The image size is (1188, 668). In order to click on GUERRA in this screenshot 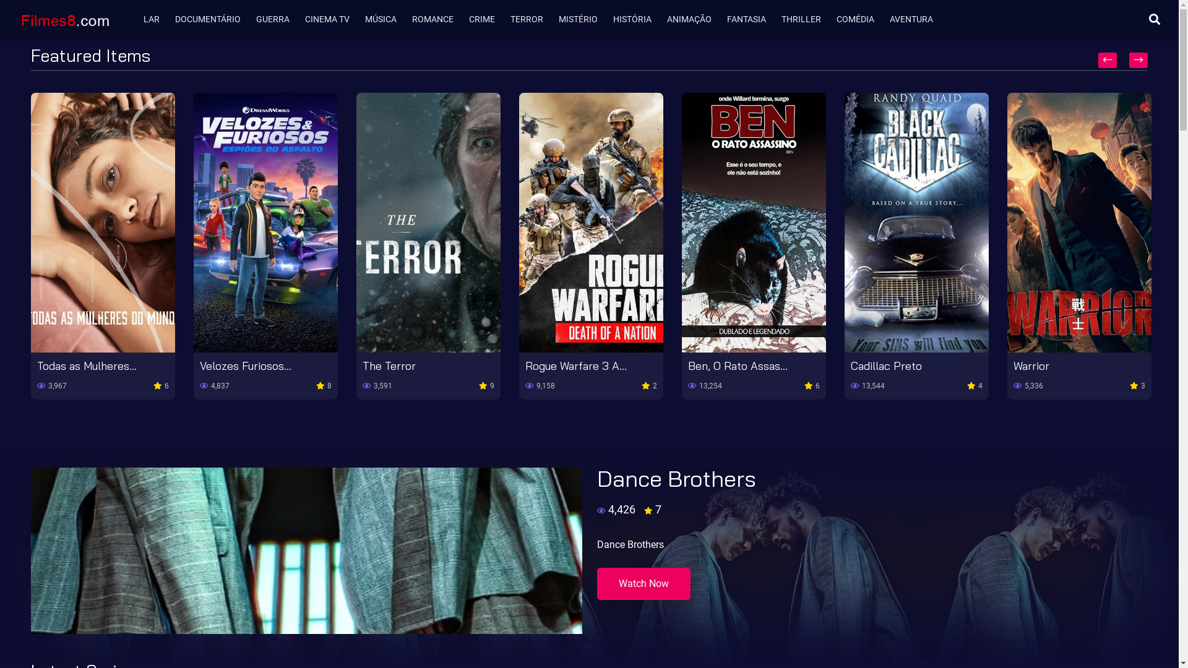, I will do `click(277, 20)`.